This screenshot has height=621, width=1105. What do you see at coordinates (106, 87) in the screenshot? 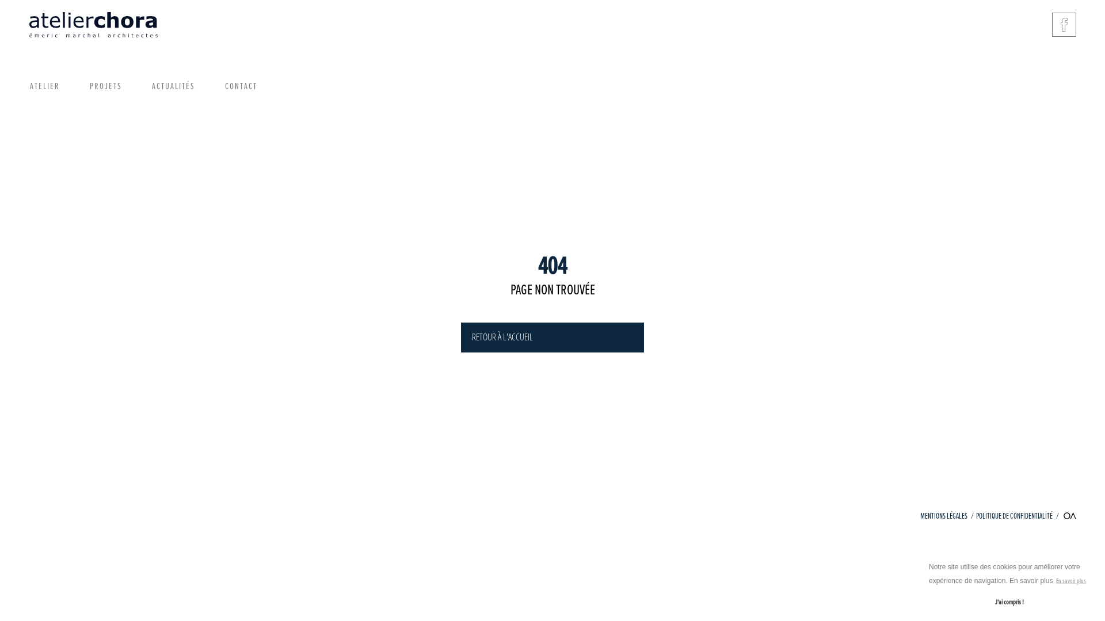
I see `PROJETS` at bounding box center [106, 87].